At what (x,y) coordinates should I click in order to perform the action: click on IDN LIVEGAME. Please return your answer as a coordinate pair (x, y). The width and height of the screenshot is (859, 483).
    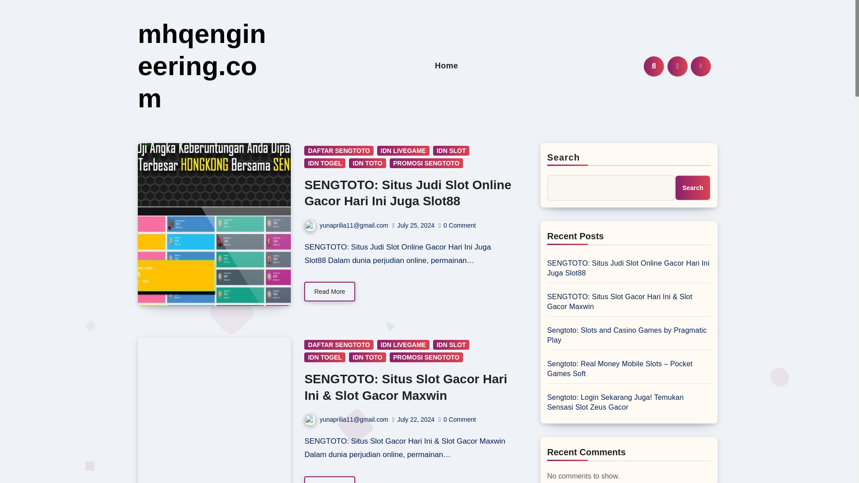
    Looking at the image, I should click on (403, 150).